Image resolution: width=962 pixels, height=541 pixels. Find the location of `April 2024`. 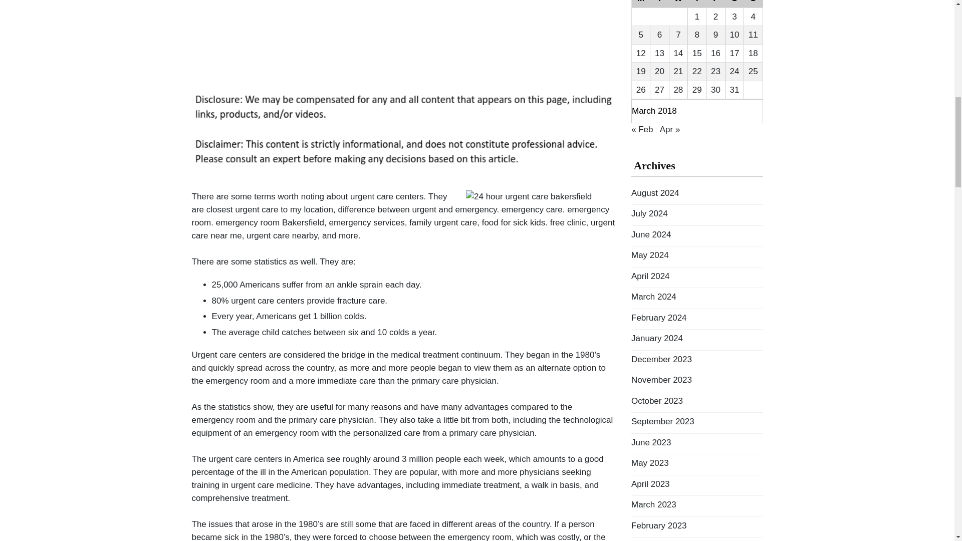

April 2024 is located at coordinates (650, 276).